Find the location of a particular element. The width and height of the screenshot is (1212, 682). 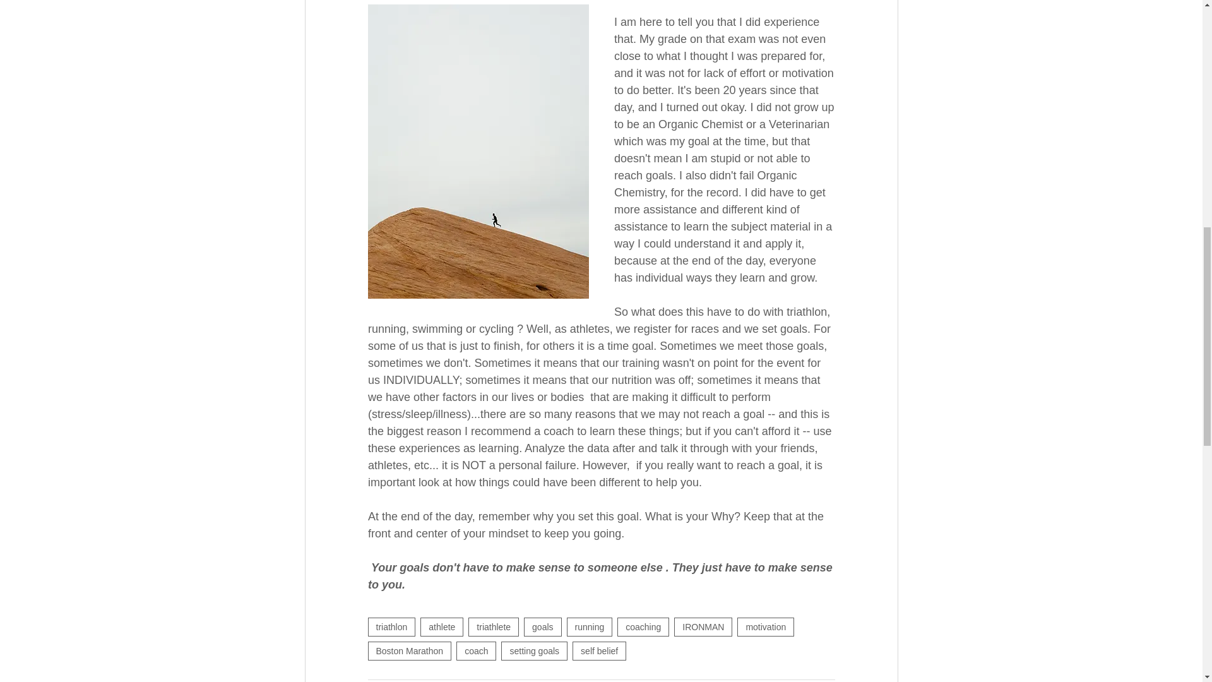

coach is located at coordinates (476, 651).